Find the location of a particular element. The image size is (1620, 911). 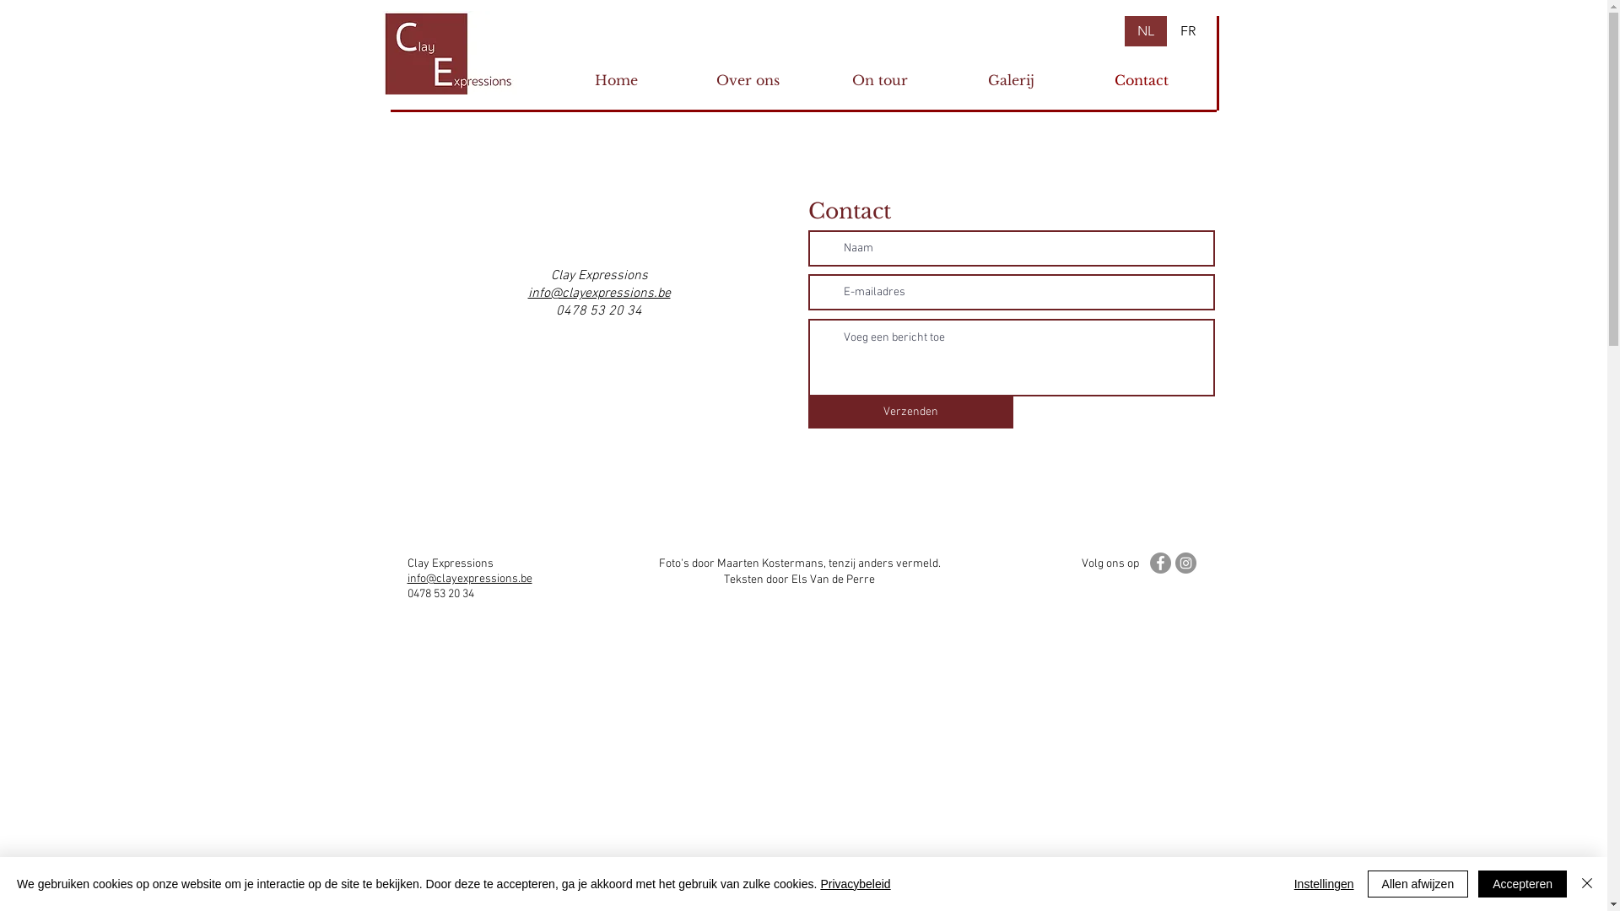

Contact is located at coordinates (1142, 80).